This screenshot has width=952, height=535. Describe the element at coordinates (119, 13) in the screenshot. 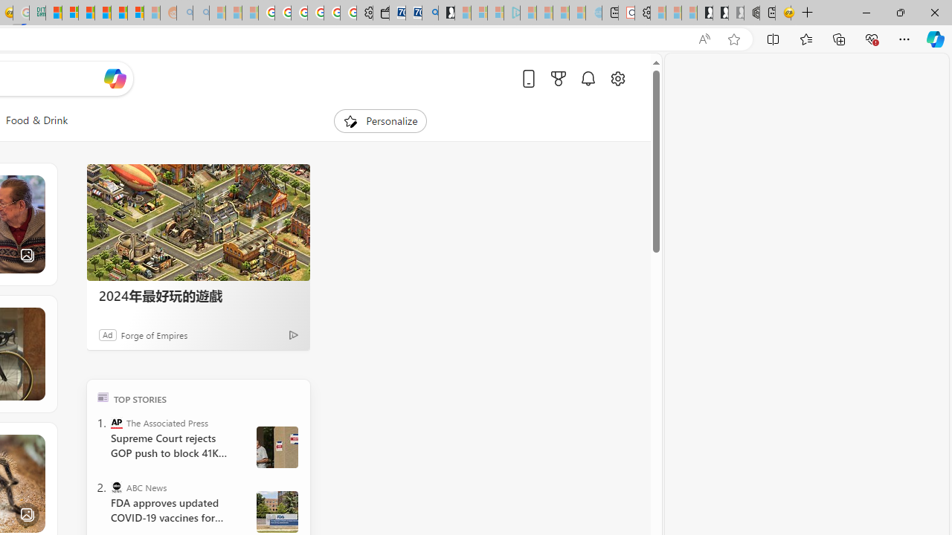

I see `Kinda Frugal - MSN` at that location.